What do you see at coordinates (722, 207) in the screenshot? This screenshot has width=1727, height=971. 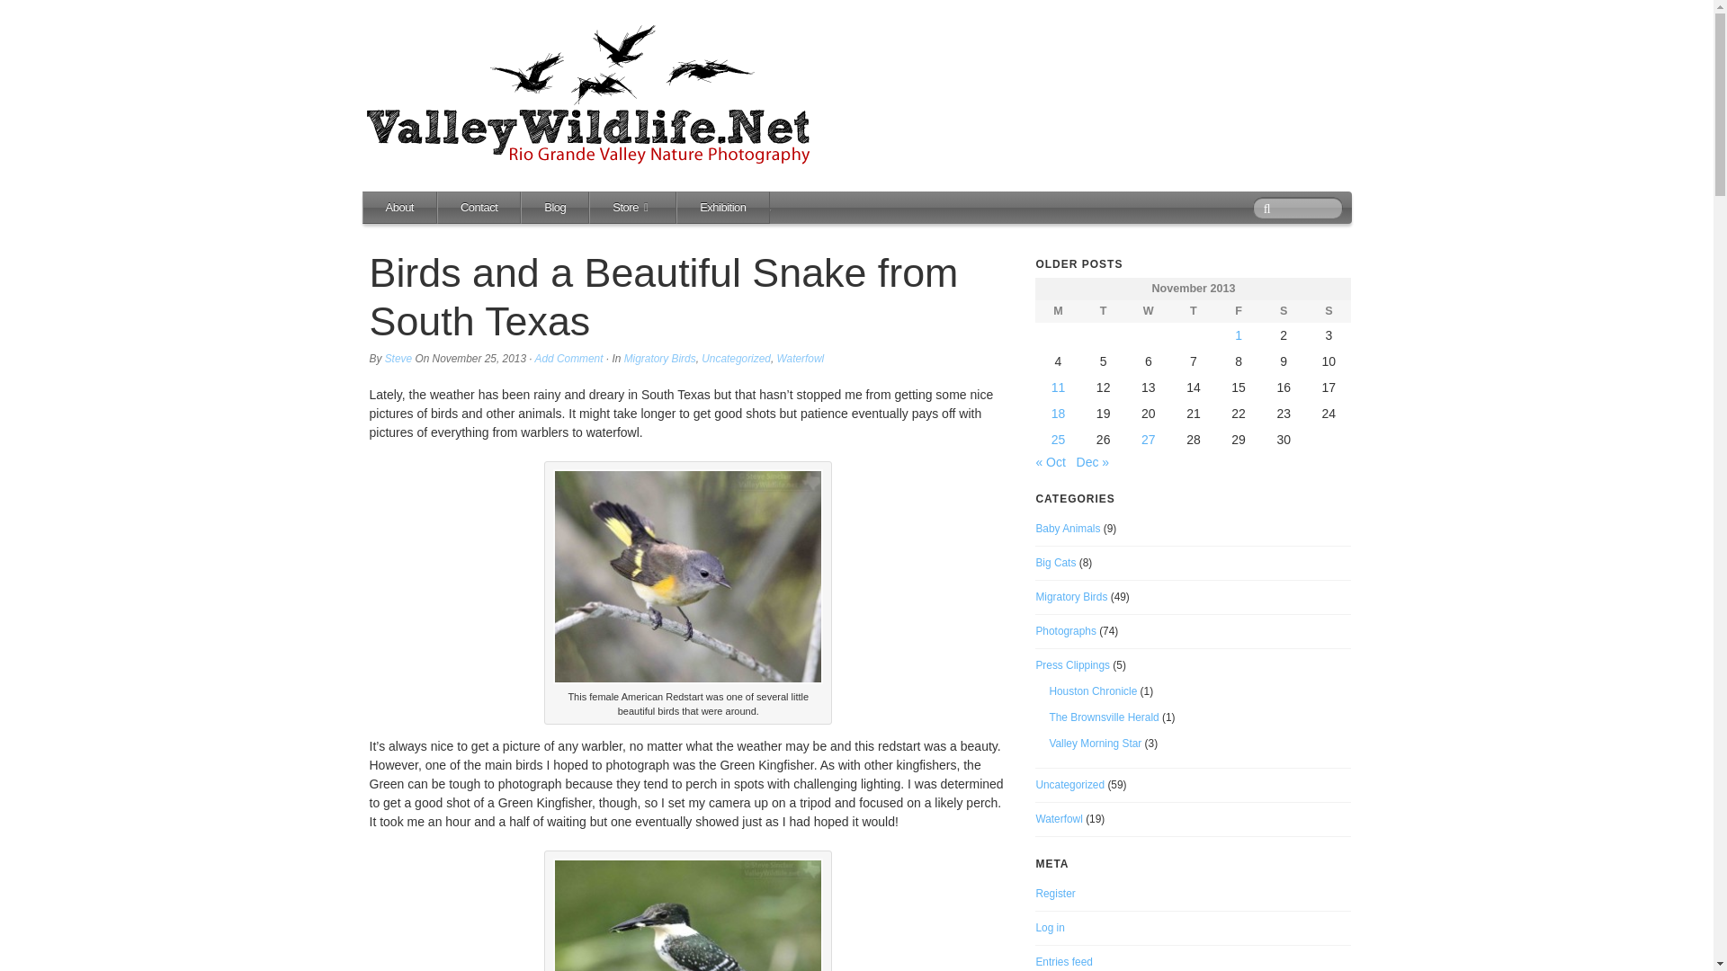 I see `Exhibition` at bounding box center [722, 207].